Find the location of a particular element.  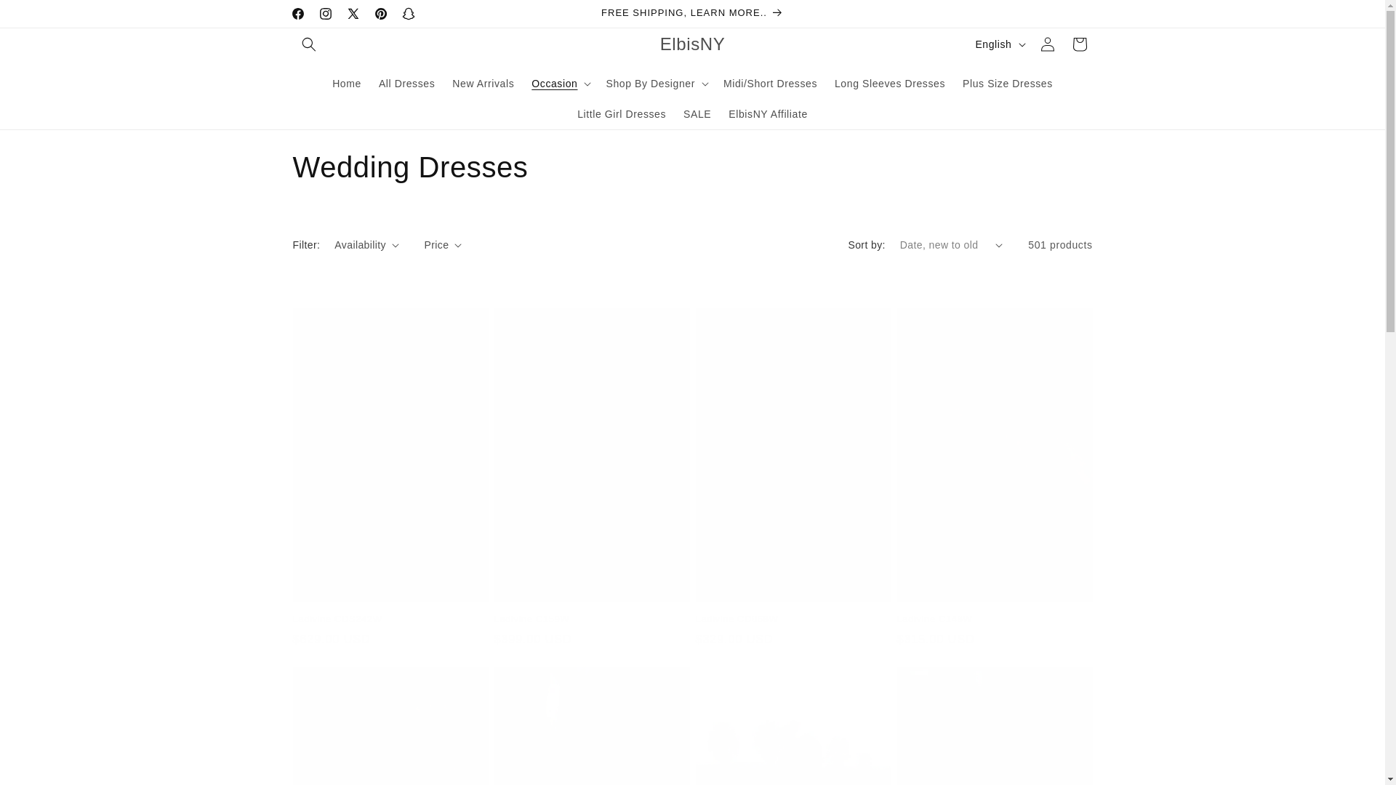

Instagram is located at coordinates (325, 13).